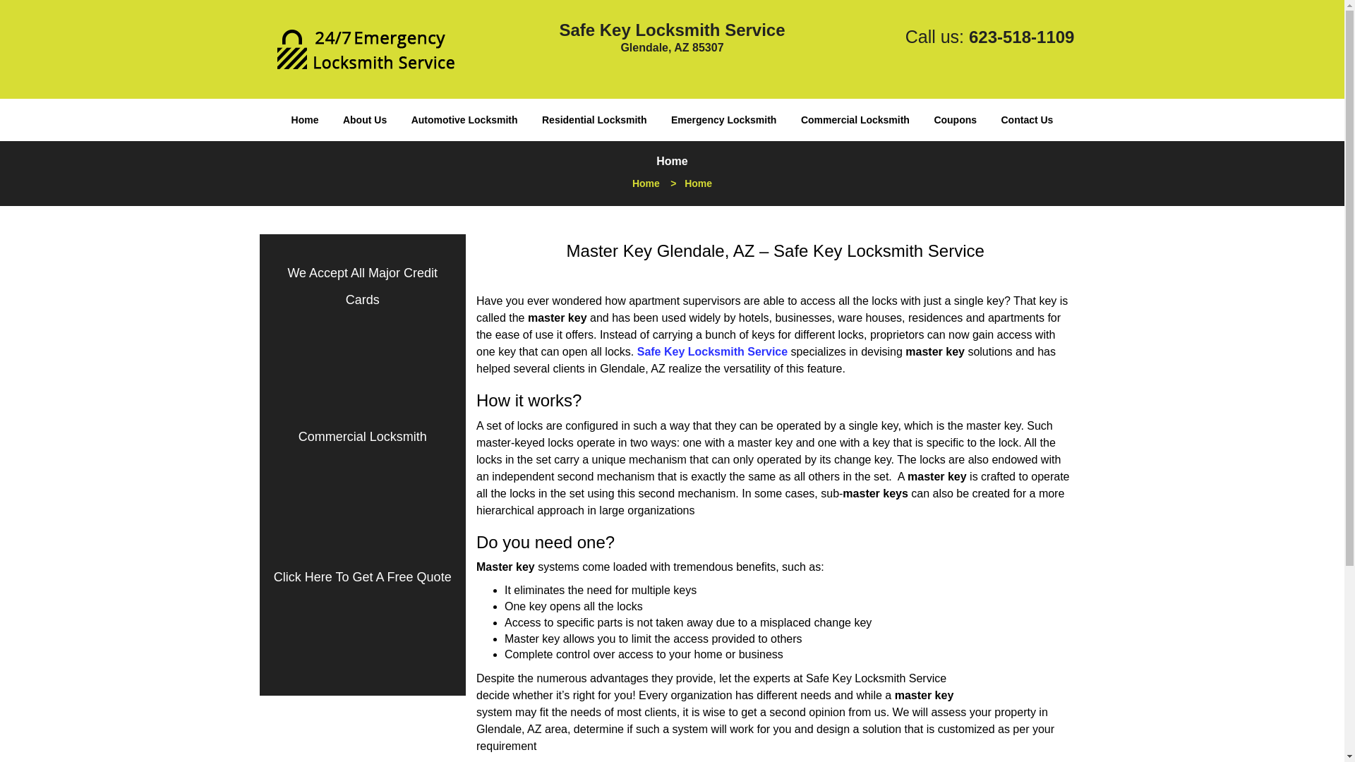  Describe the element at coordinates (594, 120) in the screenshot. I see `Residential Locksmith` at that location.